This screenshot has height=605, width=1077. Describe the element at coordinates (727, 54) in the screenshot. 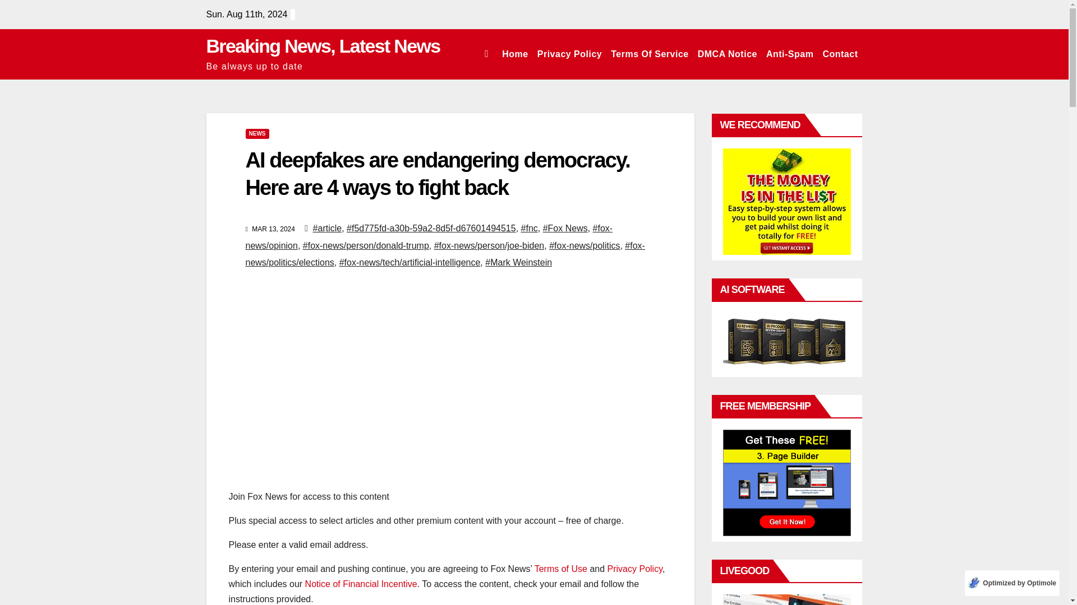

I see `DMCA Notice` at that location.